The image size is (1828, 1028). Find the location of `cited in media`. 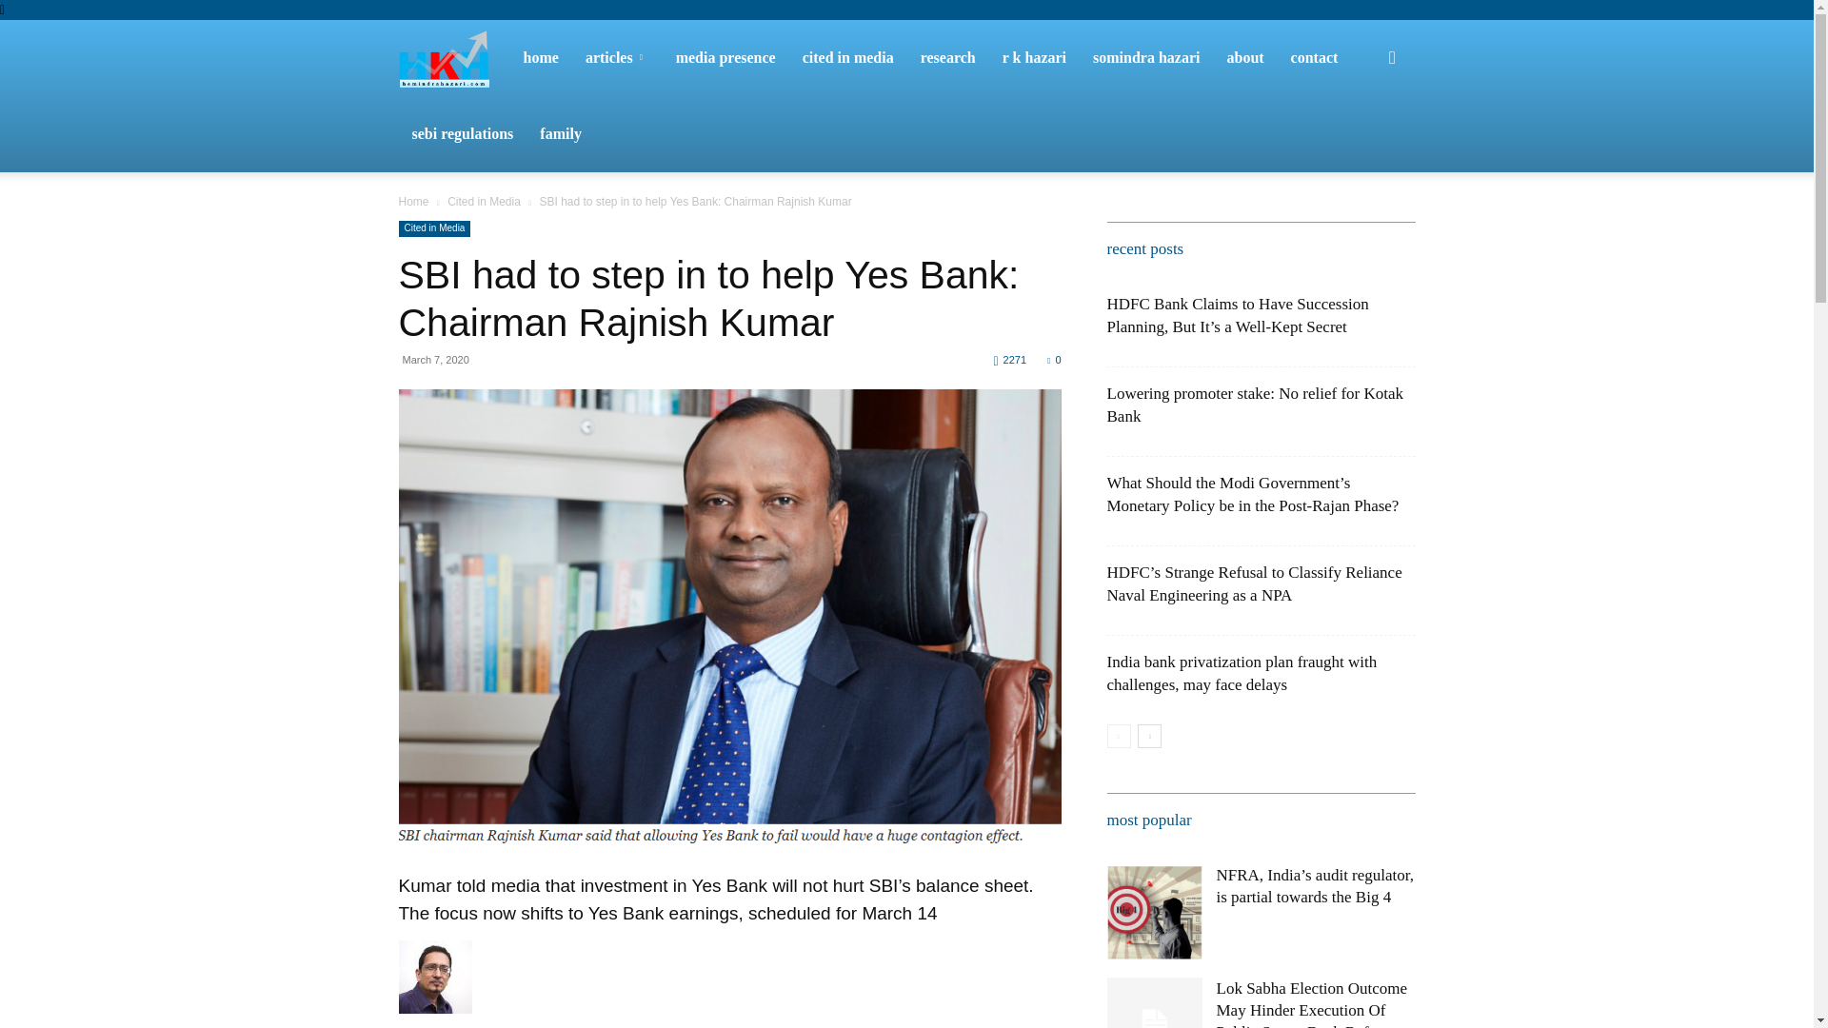

cited in media is located at coordinates (847, 57).